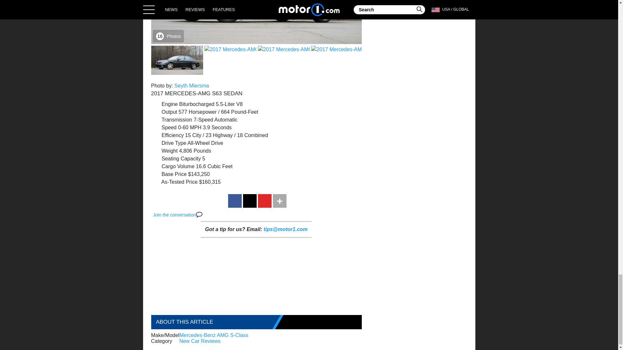 This screenshot has height=350, width=623. What do you see at coordinates (177, 125) in the screenshot?
I see `Speed 0-60 MPH` at bounding box center [177, 125].